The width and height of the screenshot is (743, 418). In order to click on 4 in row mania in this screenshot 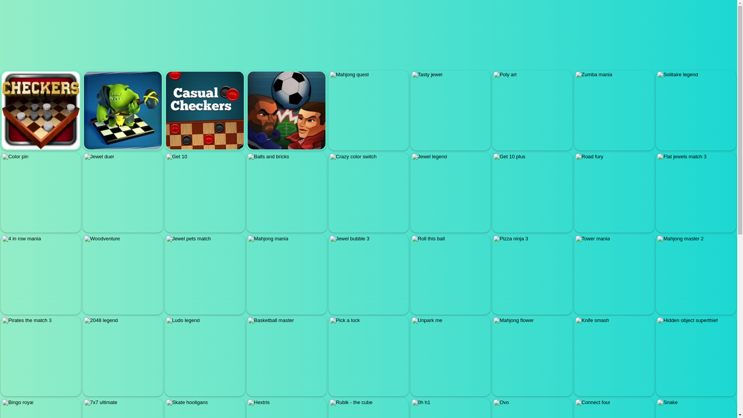, I will do `click(41, 275)`.